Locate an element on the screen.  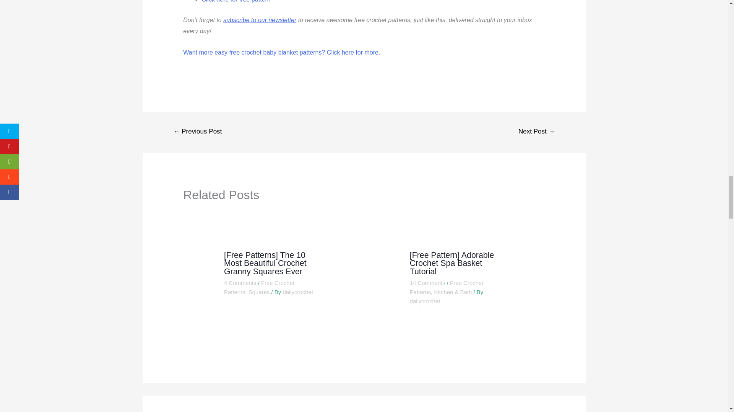
View all posts by dailycrochet is located at coordinates (425, 301).